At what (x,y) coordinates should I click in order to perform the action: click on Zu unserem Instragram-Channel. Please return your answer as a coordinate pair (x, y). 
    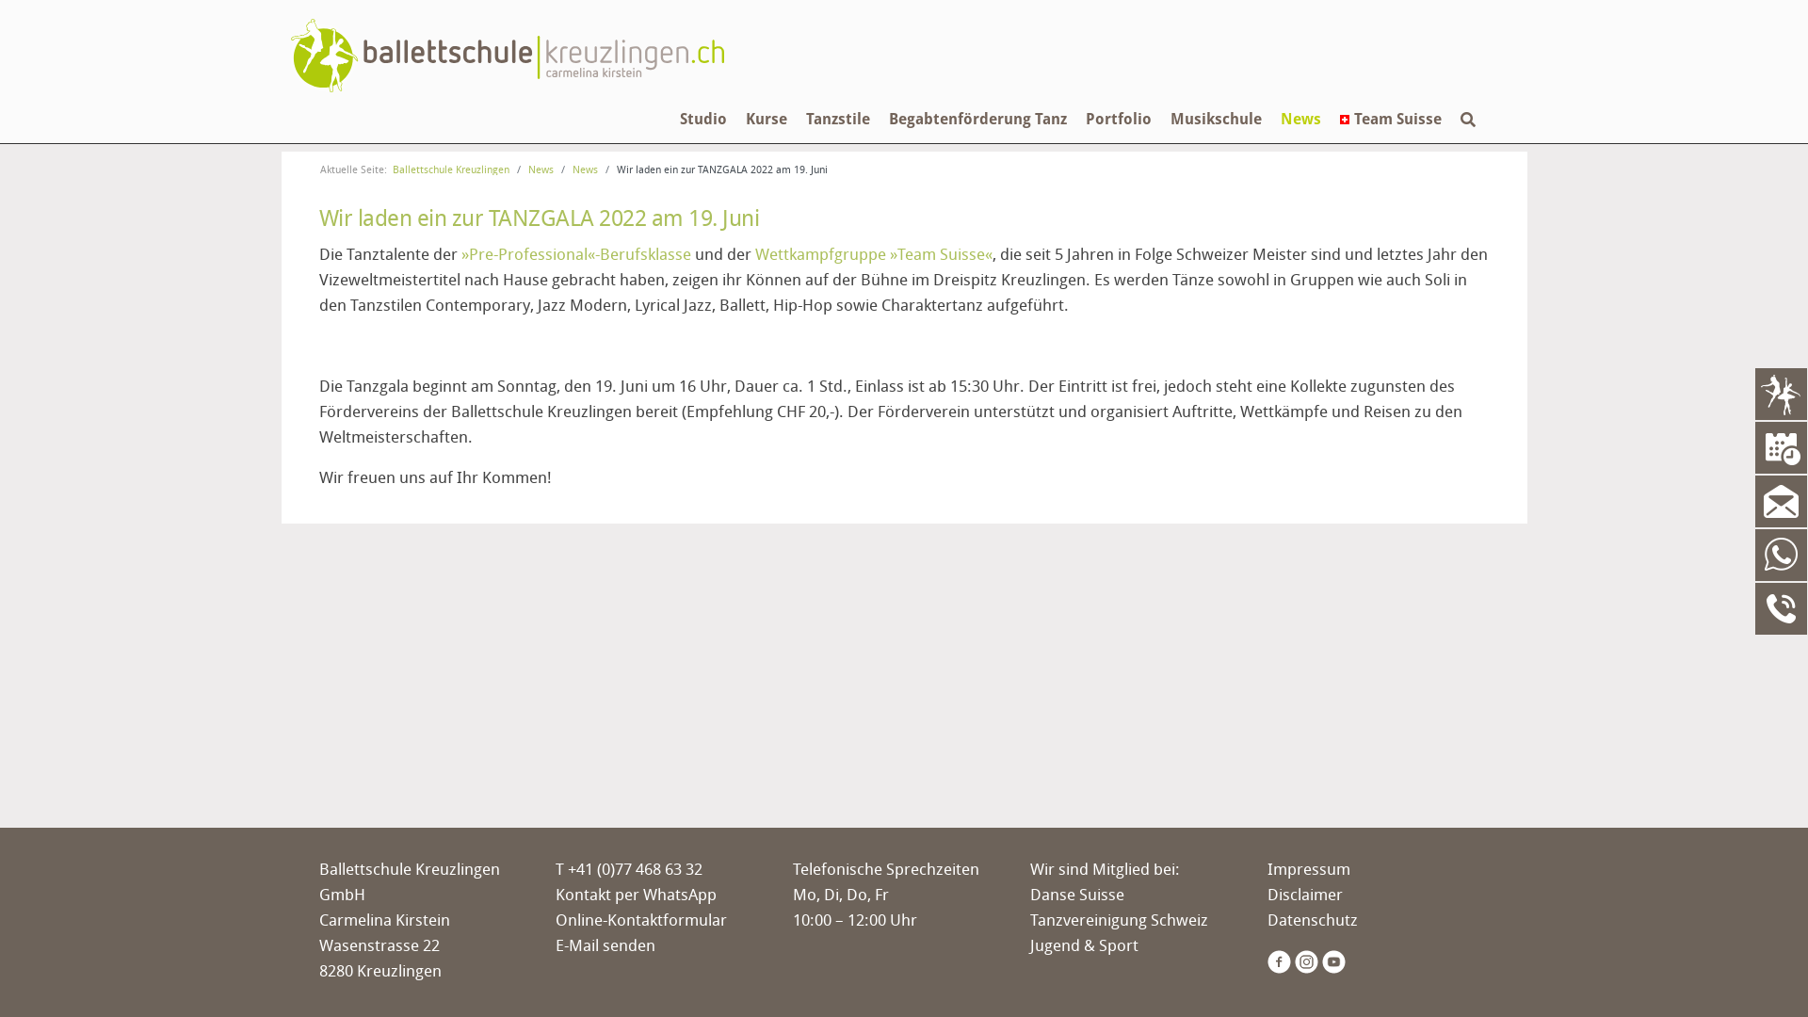
    Looking at the image, I should click on (1309, 960).